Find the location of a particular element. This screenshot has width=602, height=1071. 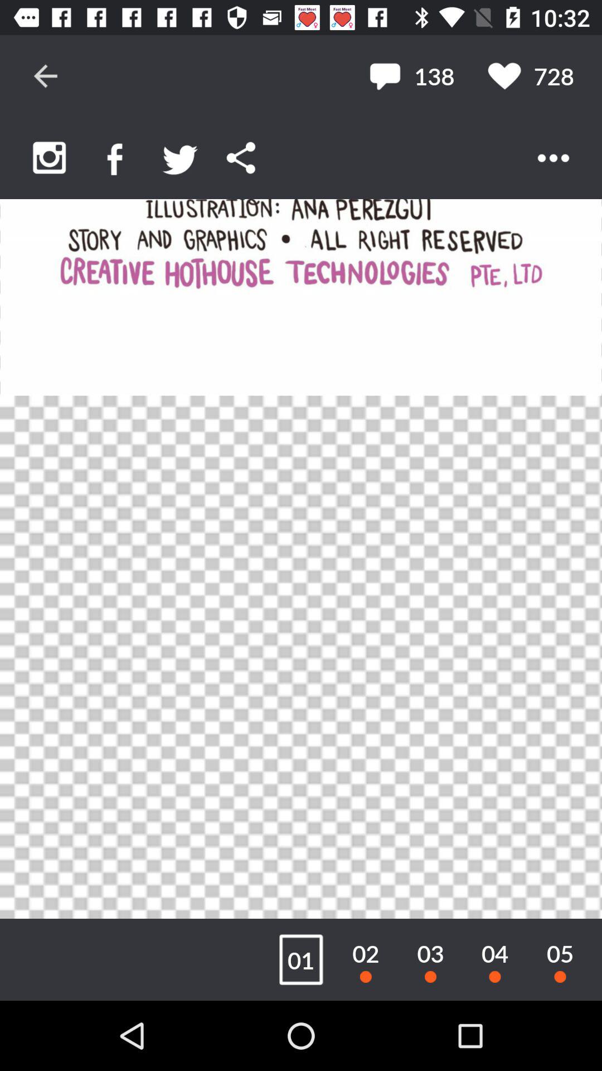

turn on the item below the 728  item is located at coordinates (553, 158).